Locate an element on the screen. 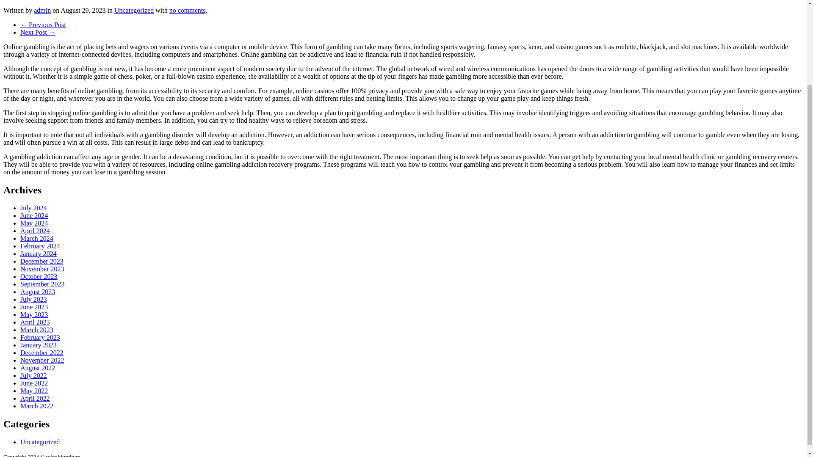 The width and height of the screenshot is (813, 457). April 2023 is located at coordinates (35, 322).